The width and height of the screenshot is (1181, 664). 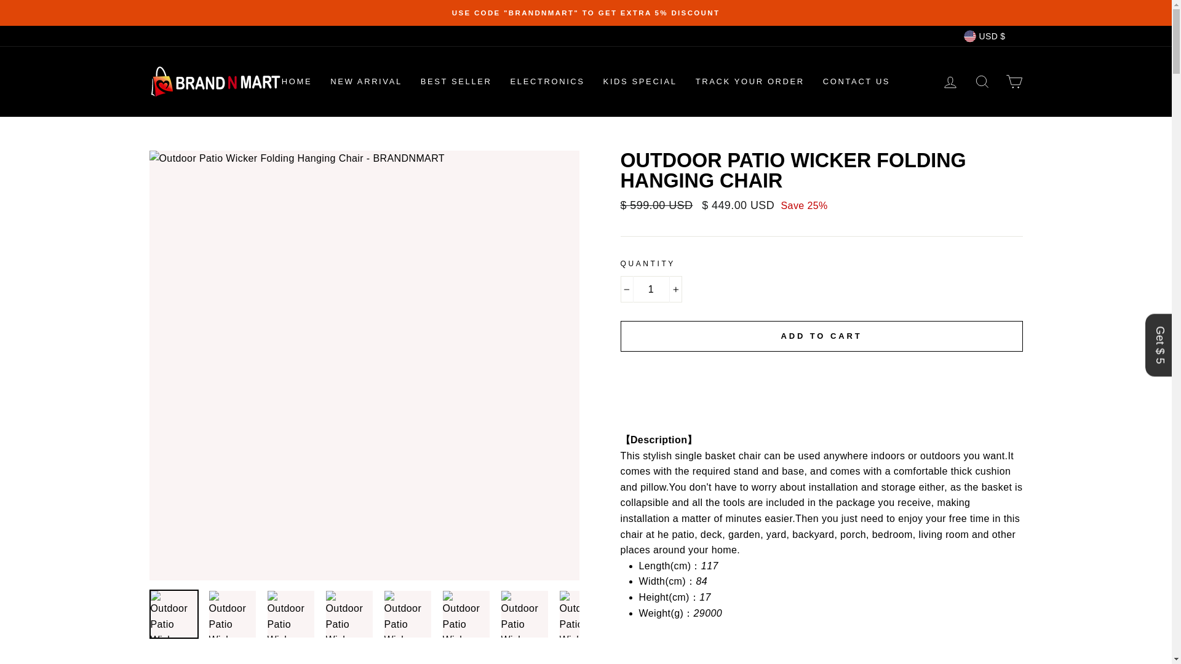 I want to click on KIDS SPECIAL, so click(x=640, y=81).